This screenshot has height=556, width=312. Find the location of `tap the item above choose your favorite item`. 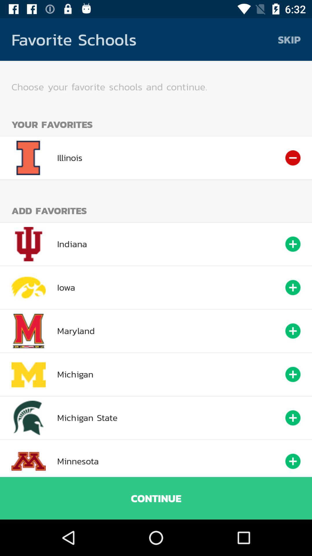

tap the item above choose your favorite item is located at coordinates (289, 39).